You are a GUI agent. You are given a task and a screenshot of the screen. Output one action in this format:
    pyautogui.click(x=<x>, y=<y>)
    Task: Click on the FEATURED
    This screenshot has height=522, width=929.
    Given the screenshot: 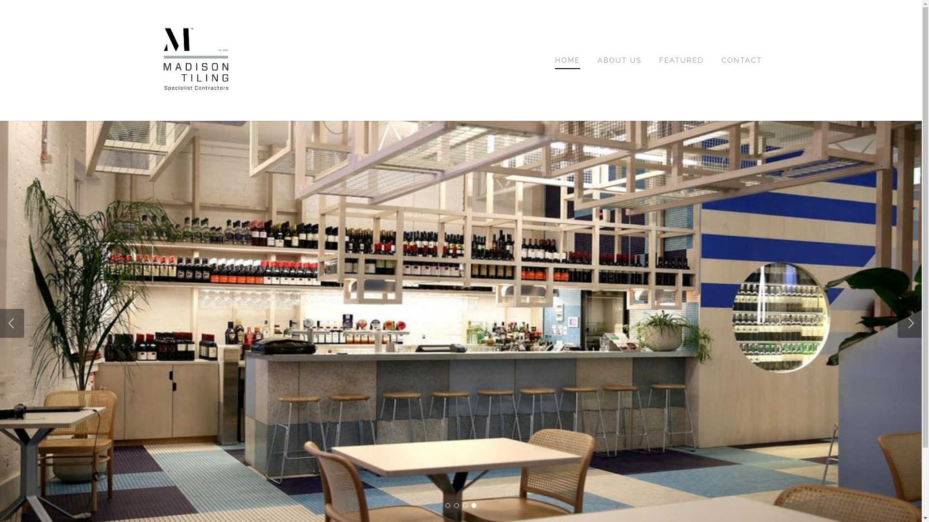 What is the action you would take?
    pyautogui.click(x=681, y=60)
    